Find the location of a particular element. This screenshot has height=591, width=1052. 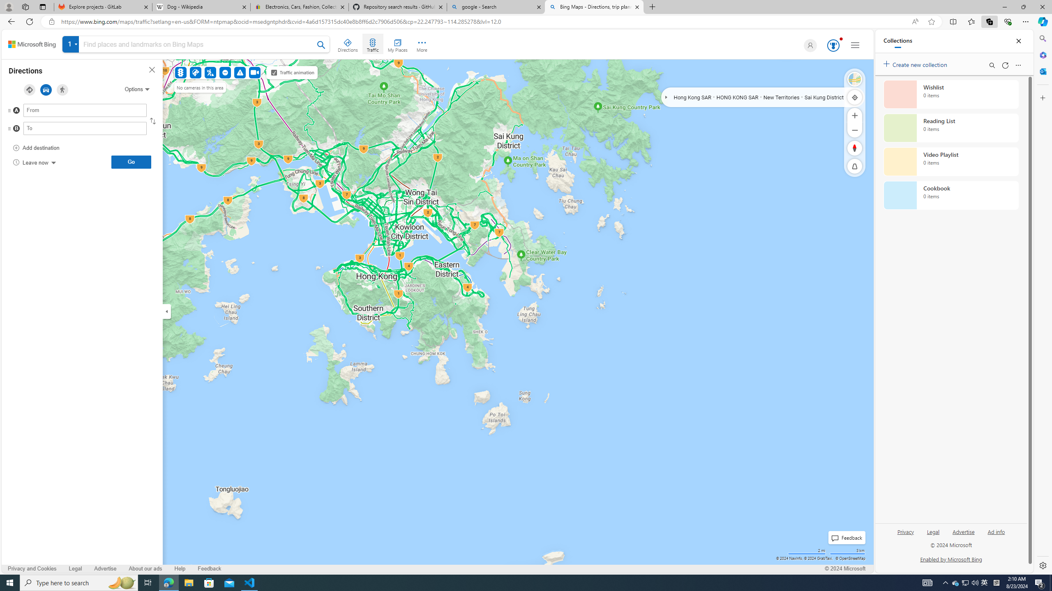

Default Profile Picture is located at coordinates (810, 45).